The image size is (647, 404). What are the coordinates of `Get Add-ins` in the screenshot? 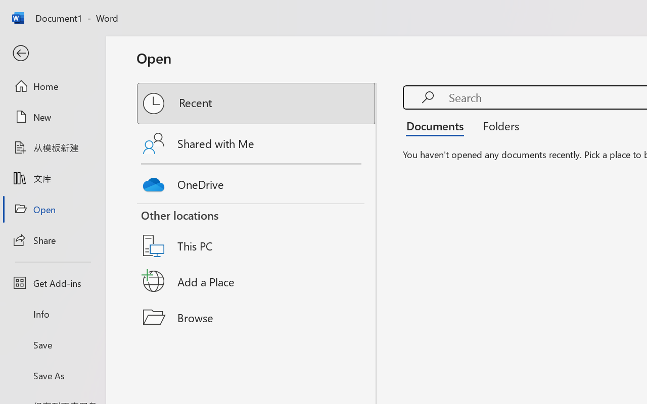 It's located at (53, 283).